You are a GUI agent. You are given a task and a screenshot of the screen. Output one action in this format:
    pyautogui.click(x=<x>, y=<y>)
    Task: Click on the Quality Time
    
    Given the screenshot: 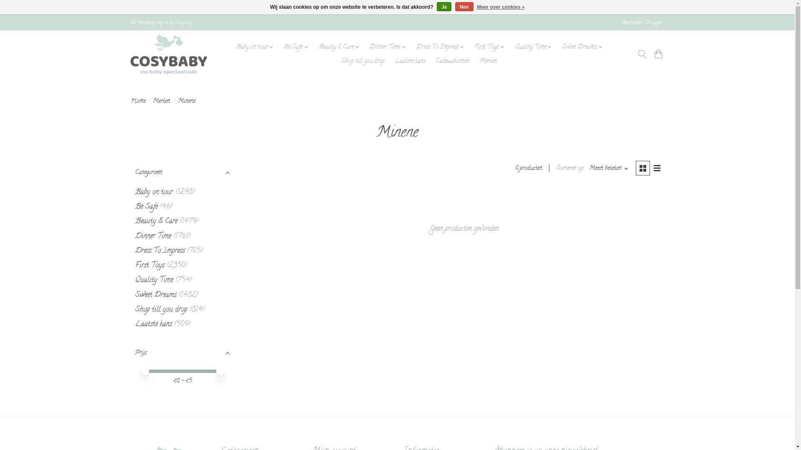 What is the action you would take?
    pyautogui.click(x=534, y=47)
    